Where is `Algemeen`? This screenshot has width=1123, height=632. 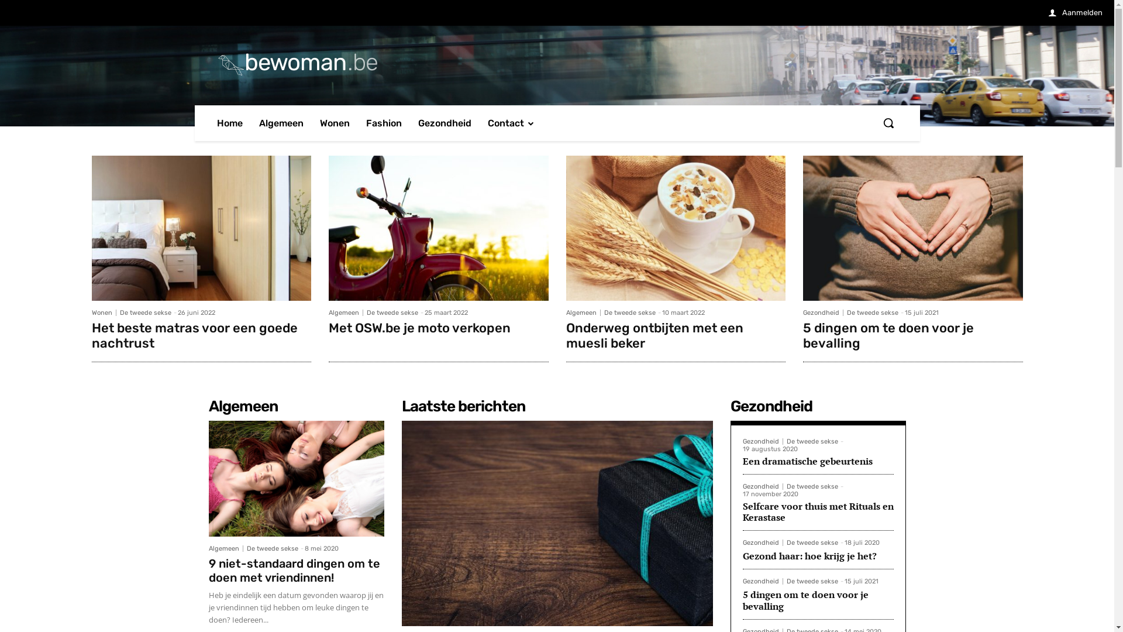 Algemeen is located at coordinates (226, 549).